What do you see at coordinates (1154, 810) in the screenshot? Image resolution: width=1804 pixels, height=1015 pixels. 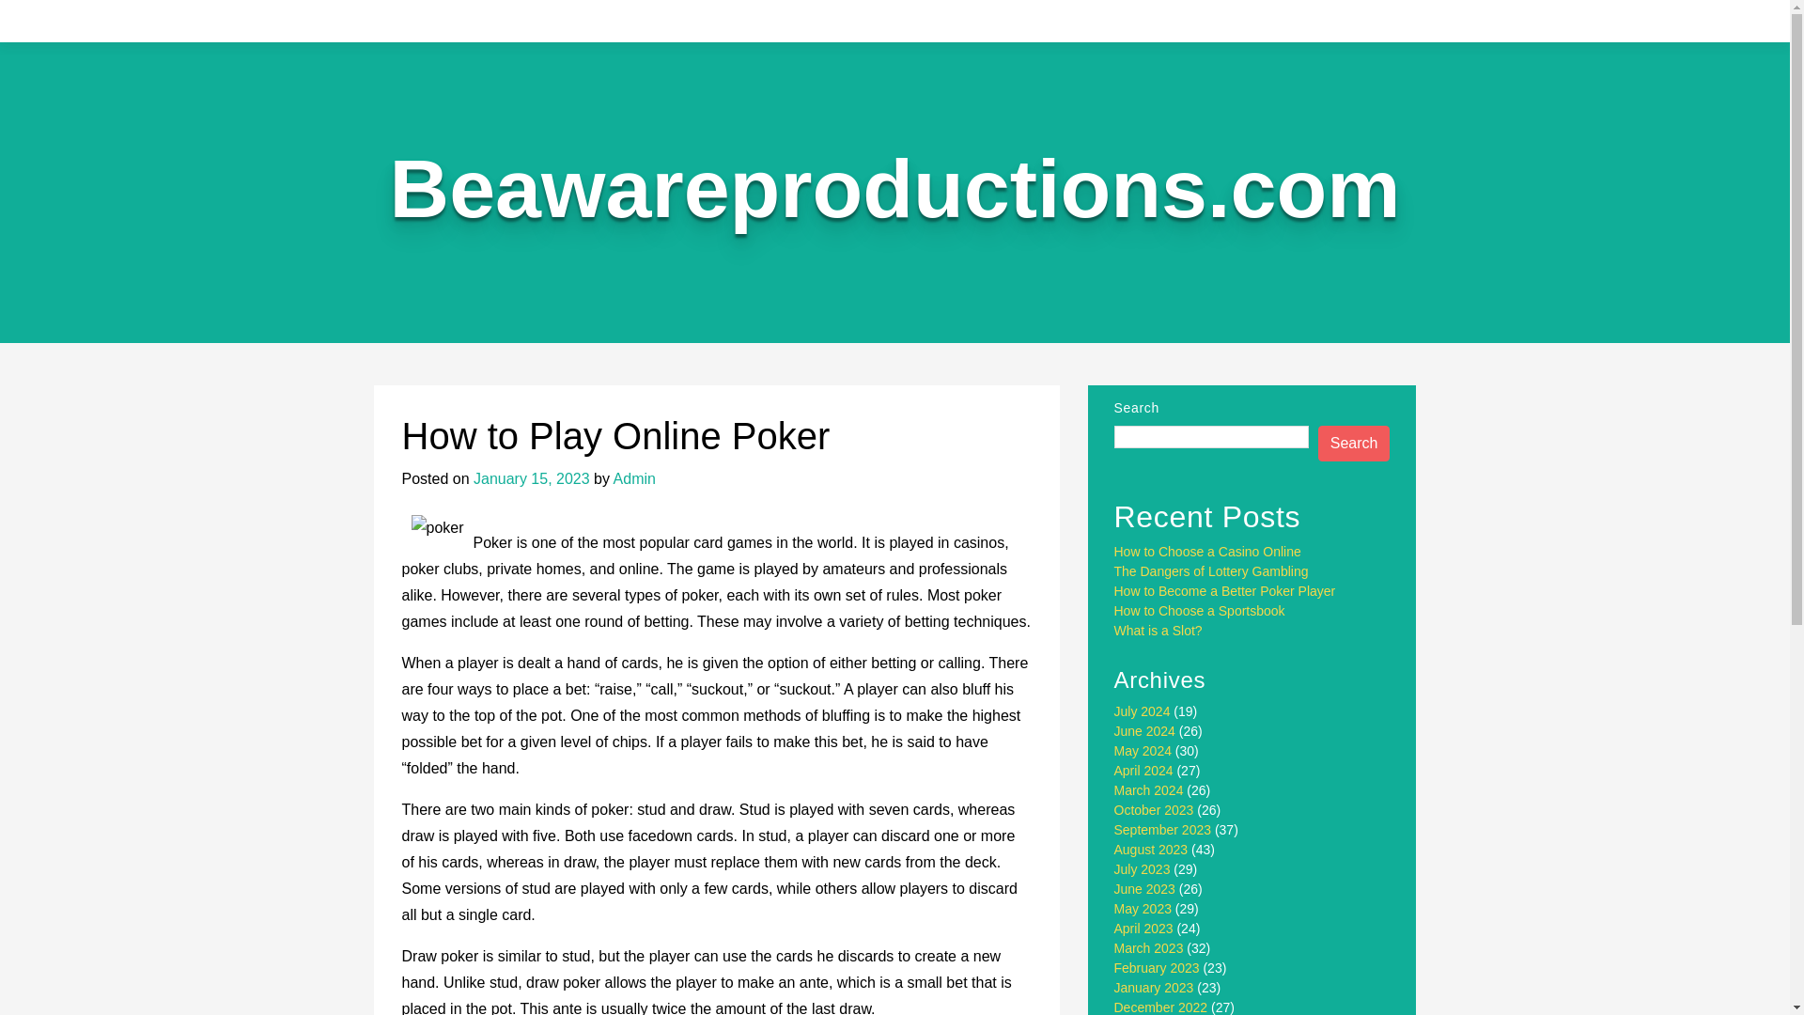 I see `October 2023` at bounding box center [1154, 810].